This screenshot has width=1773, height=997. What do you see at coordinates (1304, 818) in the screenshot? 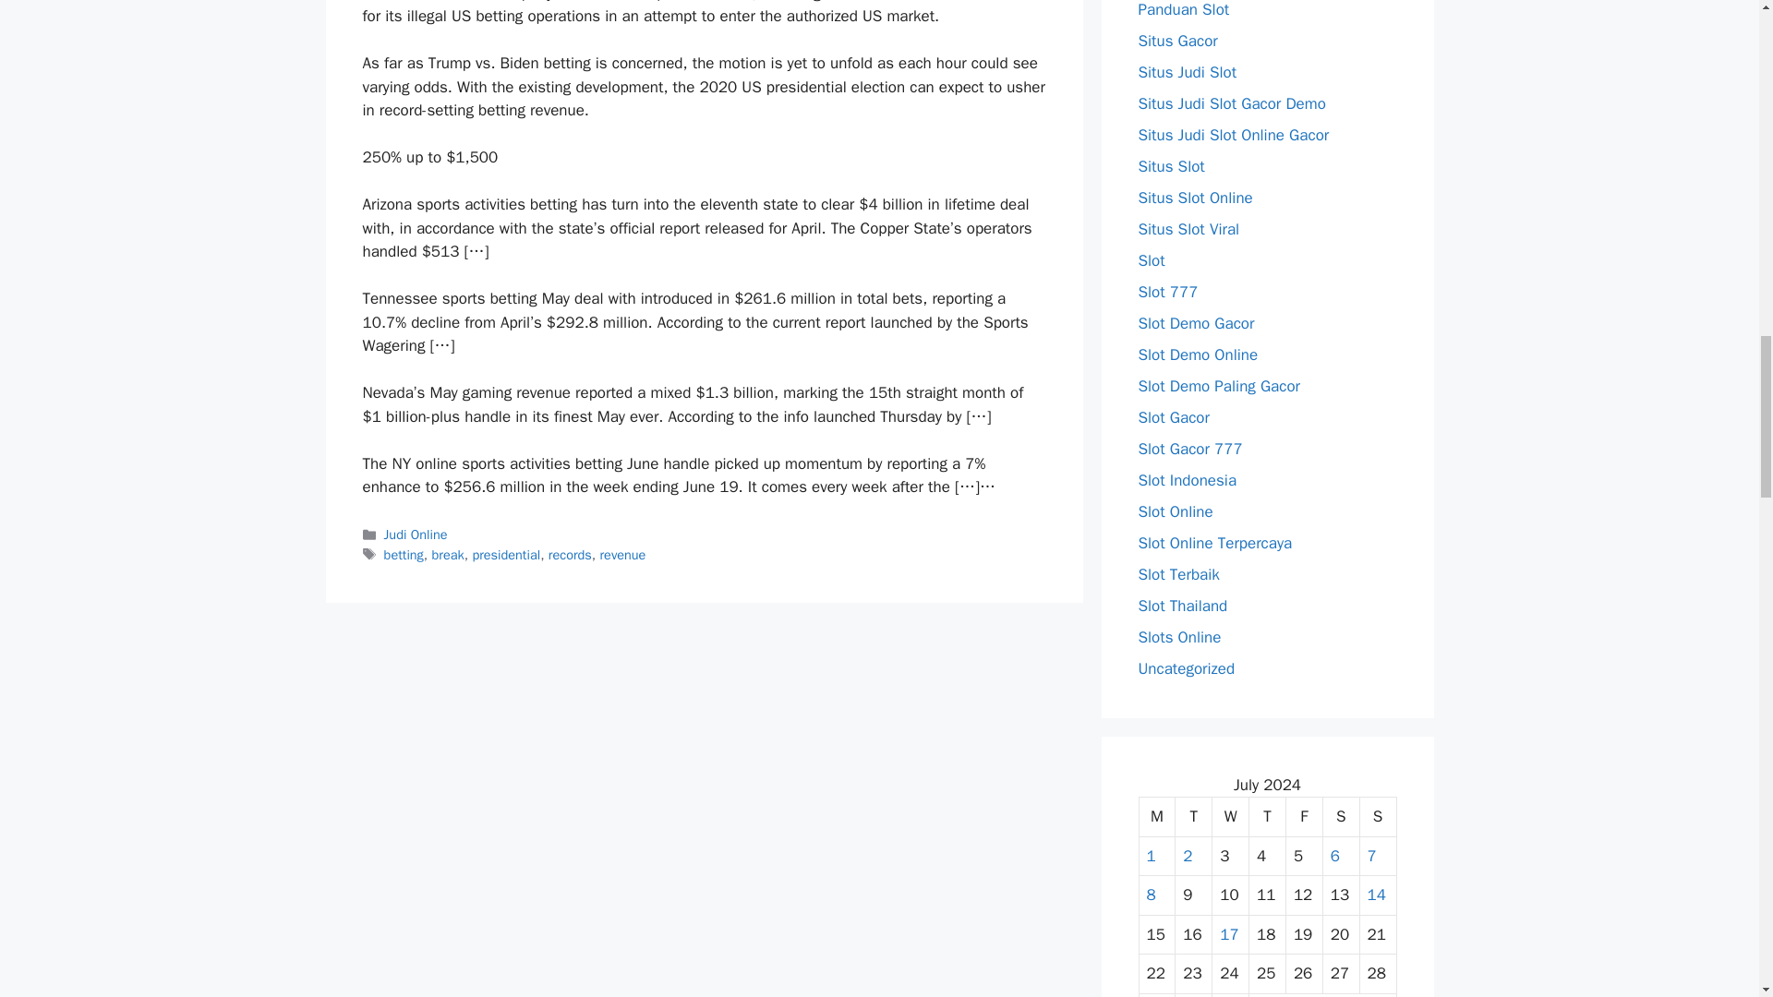
I see `Friday` at bounding box center [1304, 818].